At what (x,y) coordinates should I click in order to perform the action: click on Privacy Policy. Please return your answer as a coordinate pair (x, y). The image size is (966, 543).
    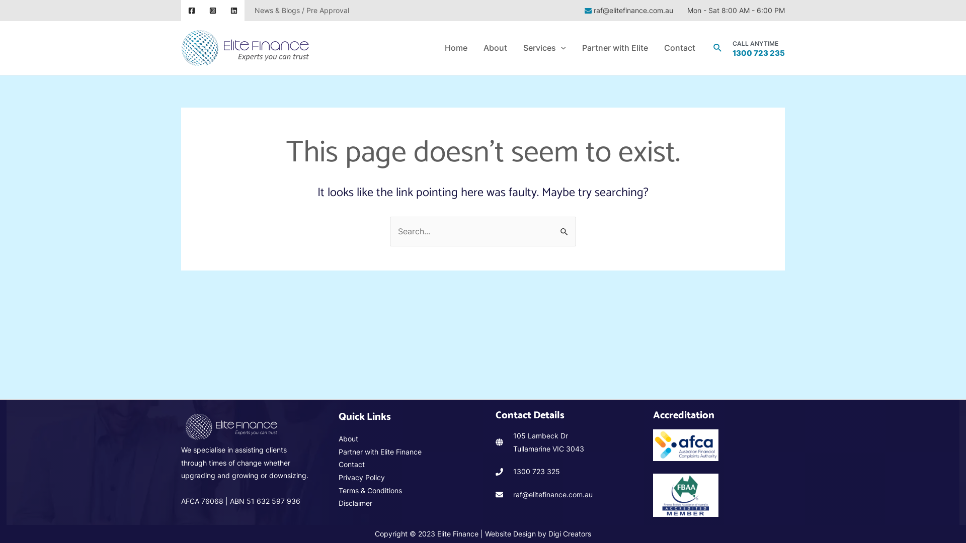
    Looking at the image, I should click on (361, 478).